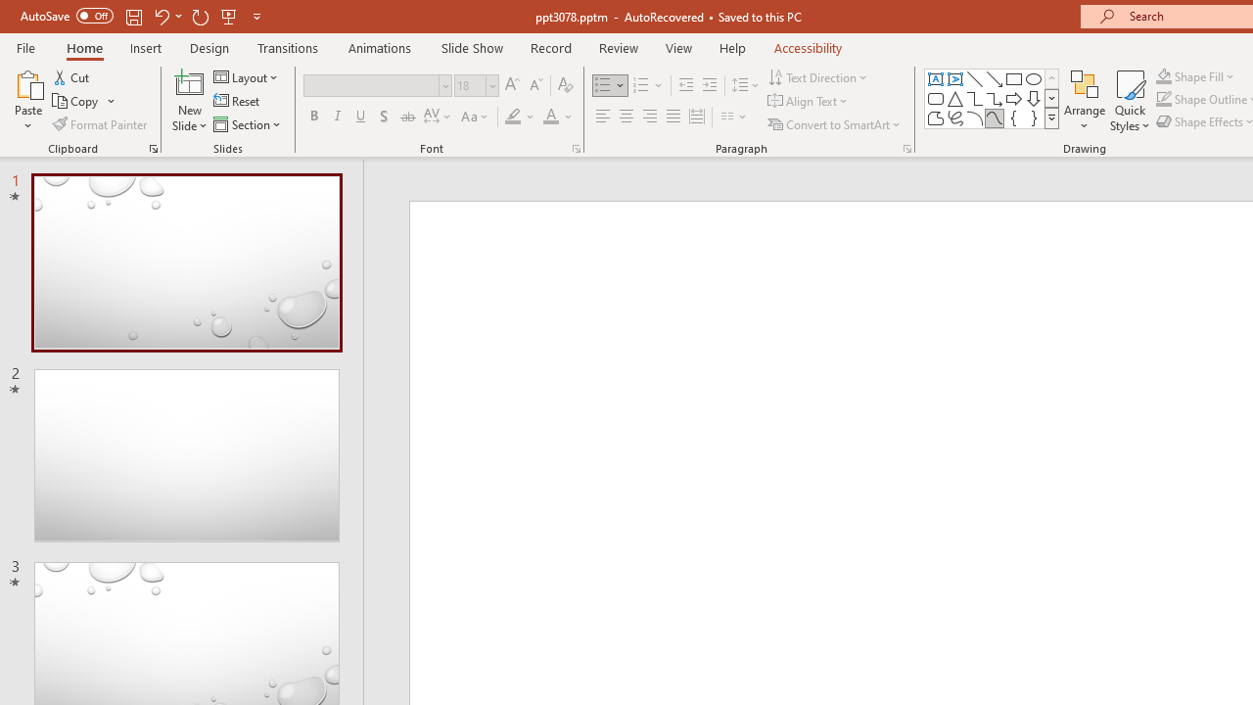 The width and height of the screenshot is (1253, 705). What do you see at coordinates (535, 86) in the screenshot?
I see `Decrease Font Size` at bounding box center [535, 86].